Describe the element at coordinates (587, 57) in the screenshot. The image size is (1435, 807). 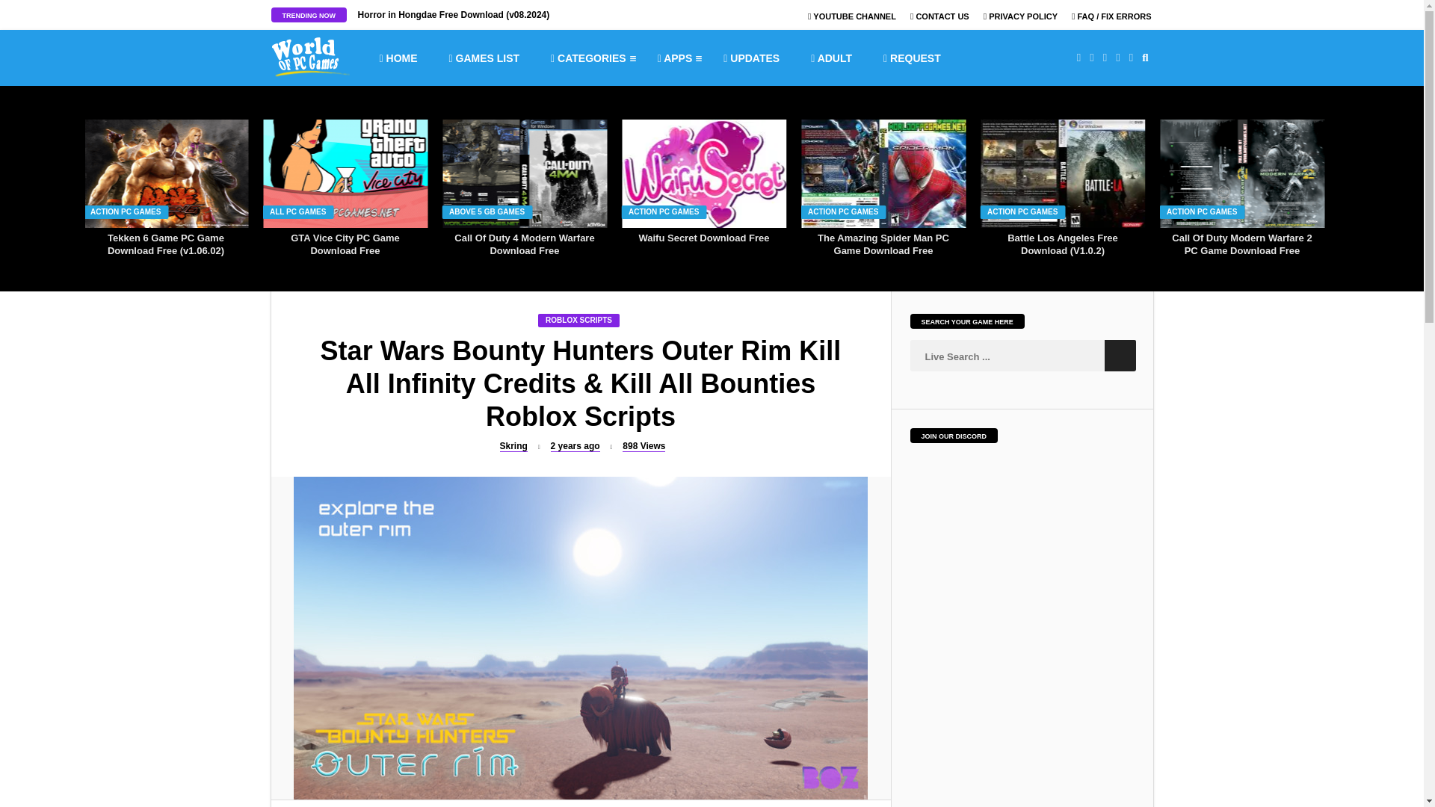
I see `CATEGORIES` at that location.